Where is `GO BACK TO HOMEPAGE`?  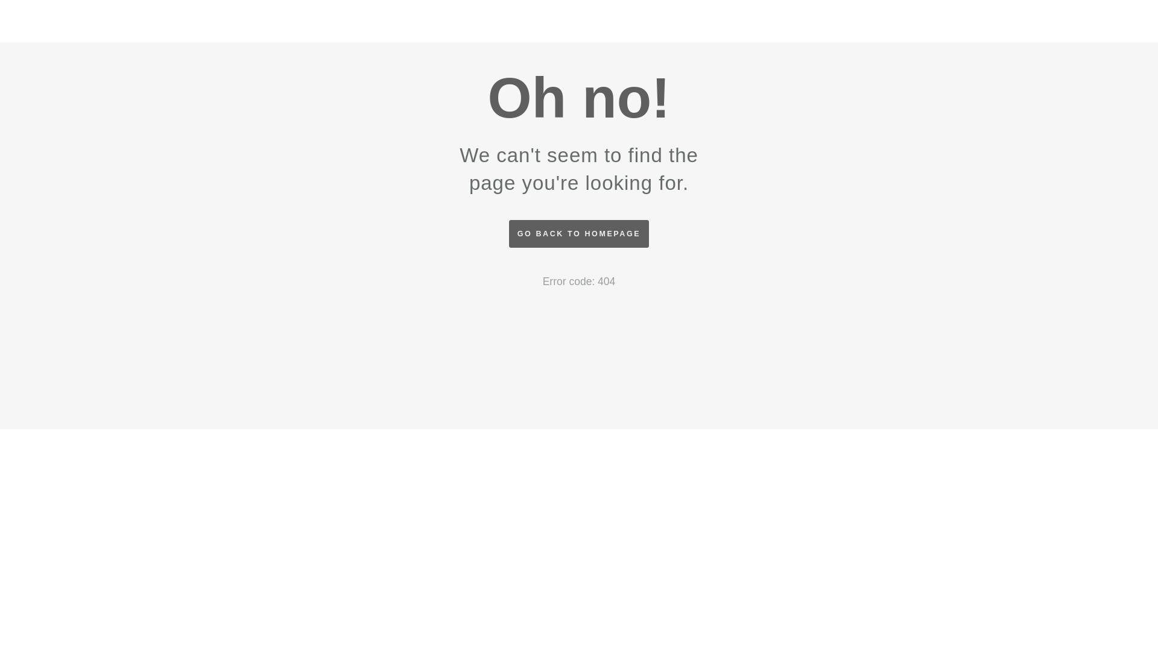
GO BACK TO HOMEPAGE is located at coordinates (579, 234).